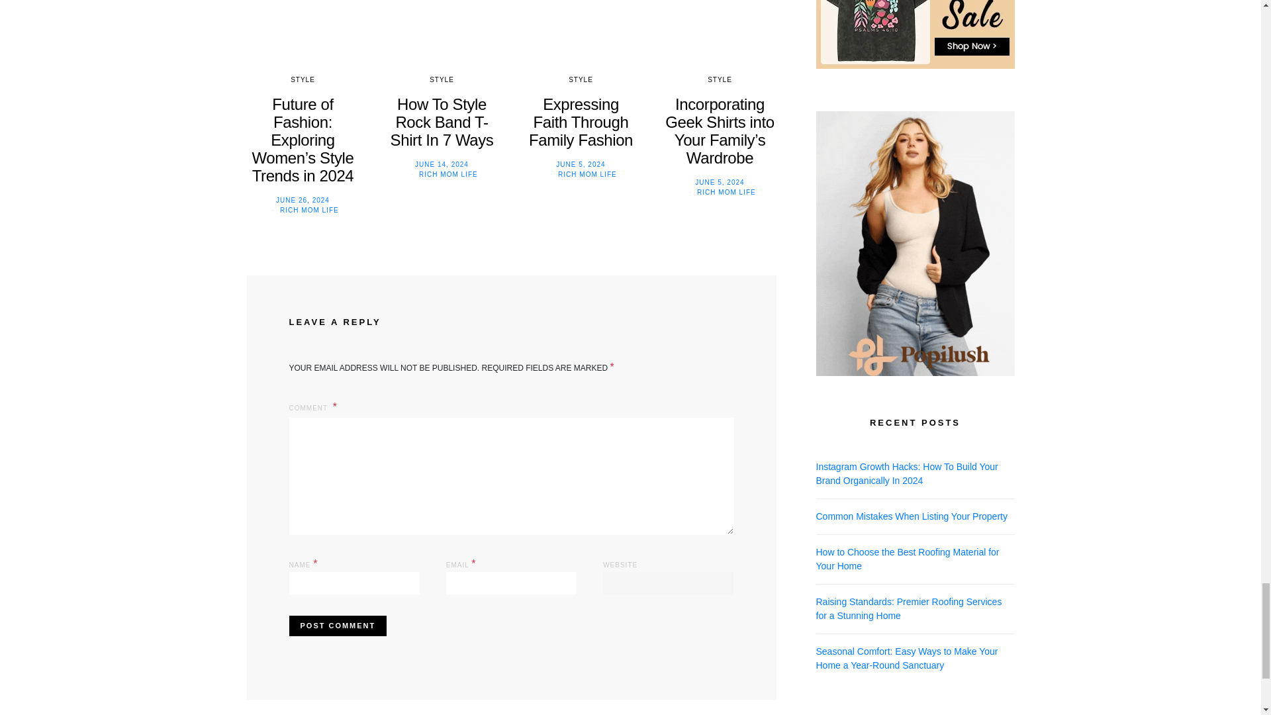 The width and height of the screenshot is (1271, 715). I want to click on View all posts by Rich Mom Life, so click(448, 174).